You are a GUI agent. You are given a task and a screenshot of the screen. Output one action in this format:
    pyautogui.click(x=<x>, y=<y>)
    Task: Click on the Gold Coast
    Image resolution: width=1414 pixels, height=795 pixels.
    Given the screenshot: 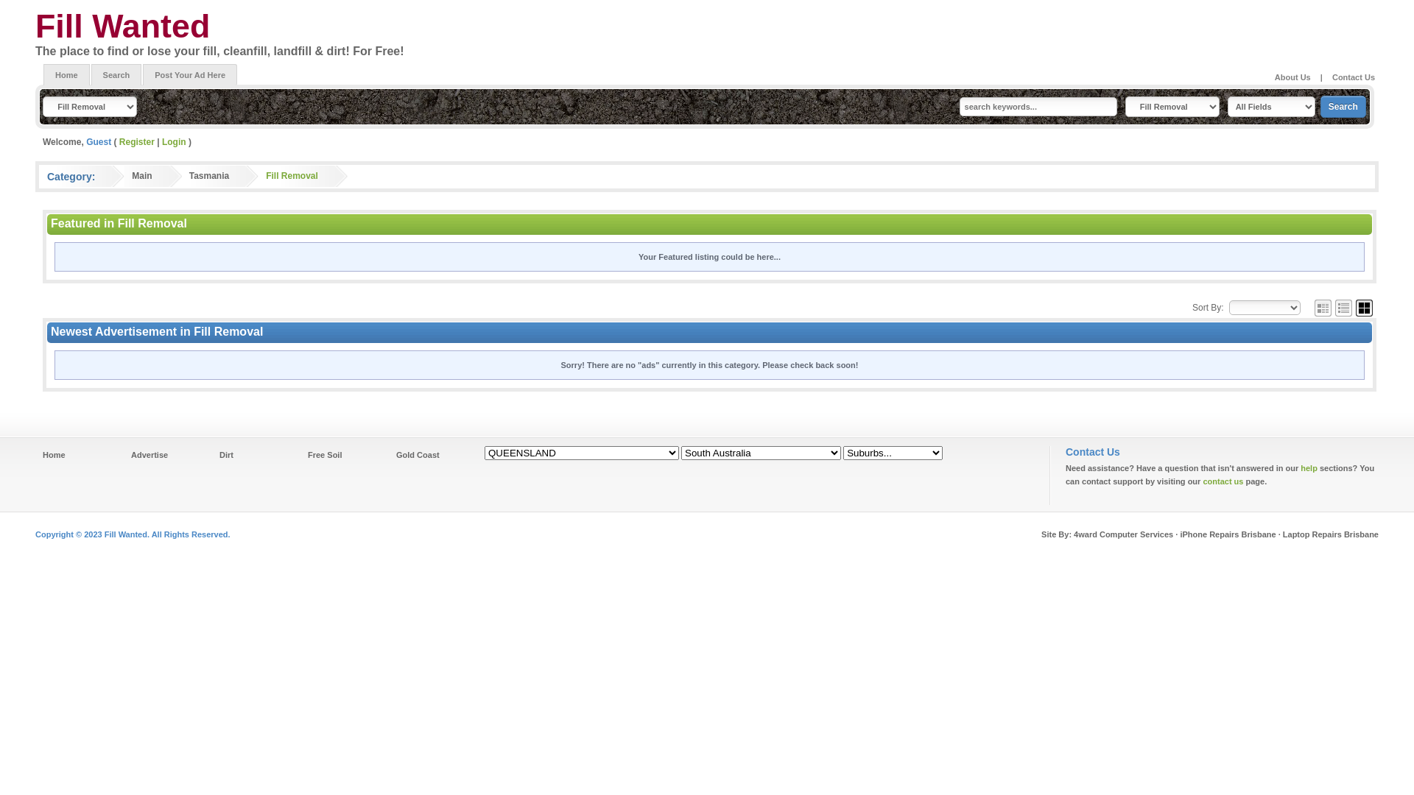 What is the action you would take?
    pyautogui.click(x=418, y=455)
    